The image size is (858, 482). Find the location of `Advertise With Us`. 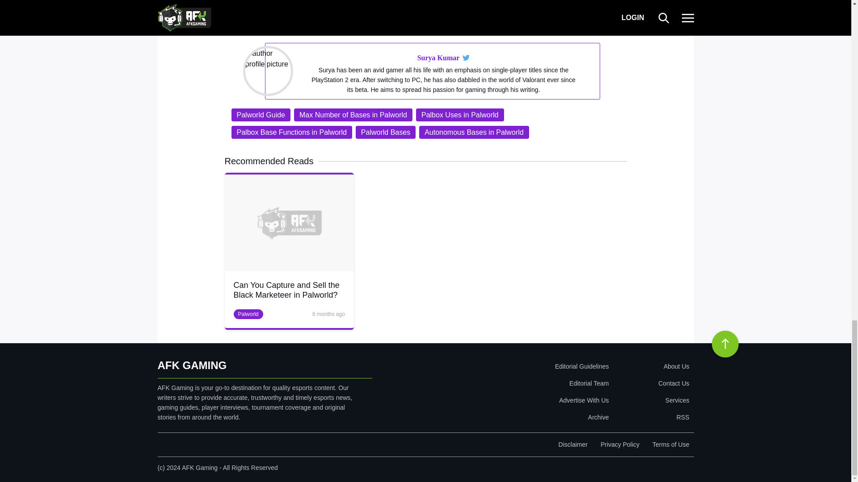

Advertise With Us is located at coordinates (530, 400).